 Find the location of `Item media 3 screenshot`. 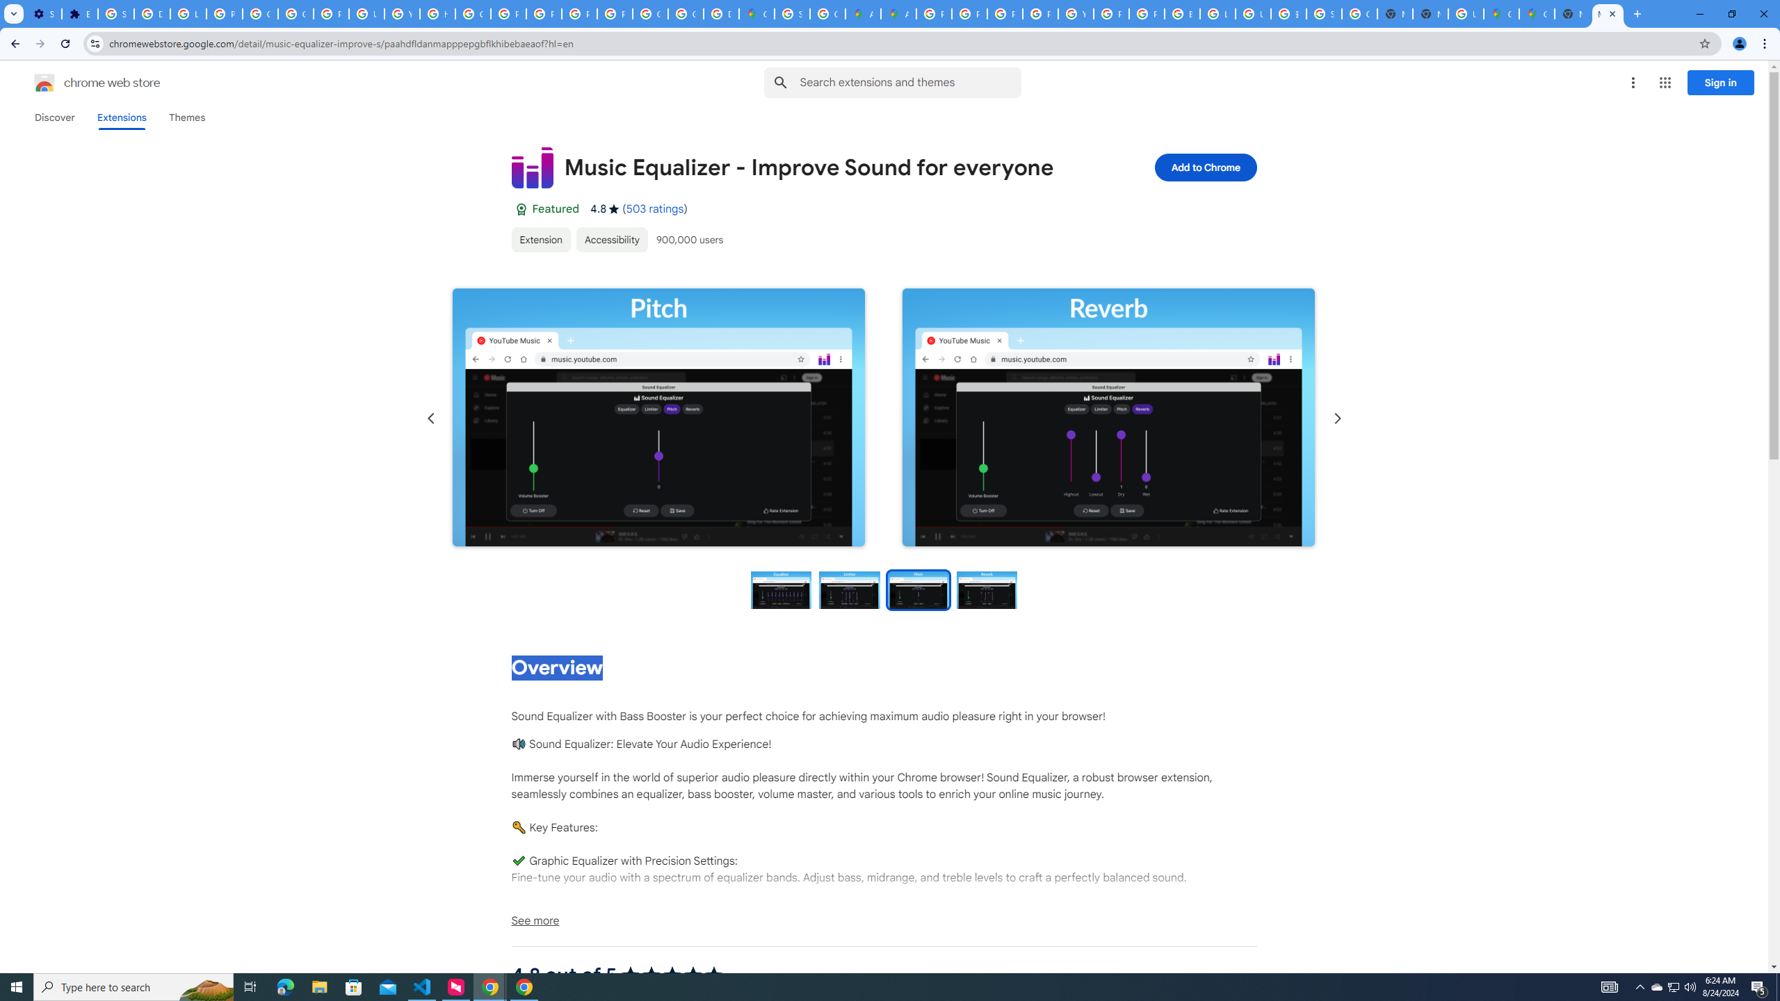

Item media 3 screenshot is located at coordinates (658, 417).